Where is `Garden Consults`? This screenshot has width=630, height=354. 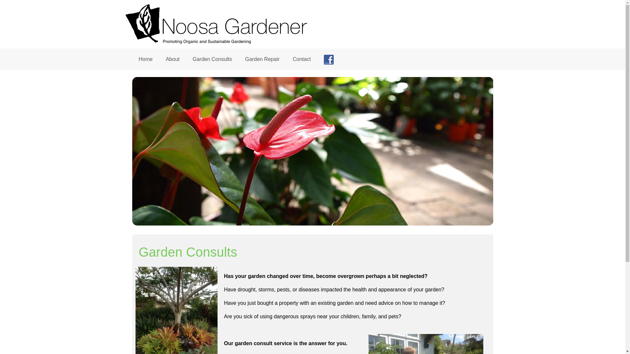
Garden Consults is located at coordinates (212, 59).